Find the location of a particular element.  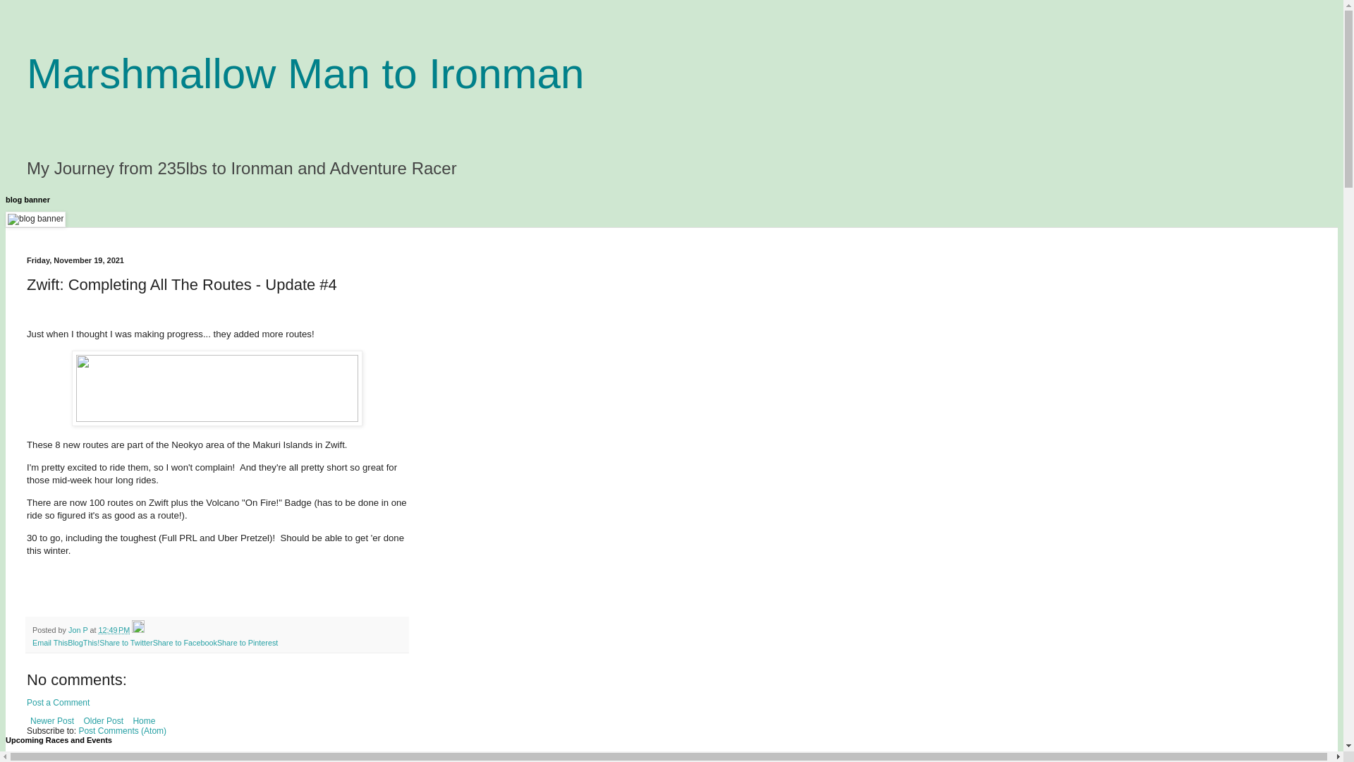

Newer Post is located at coordinates (52, 720).